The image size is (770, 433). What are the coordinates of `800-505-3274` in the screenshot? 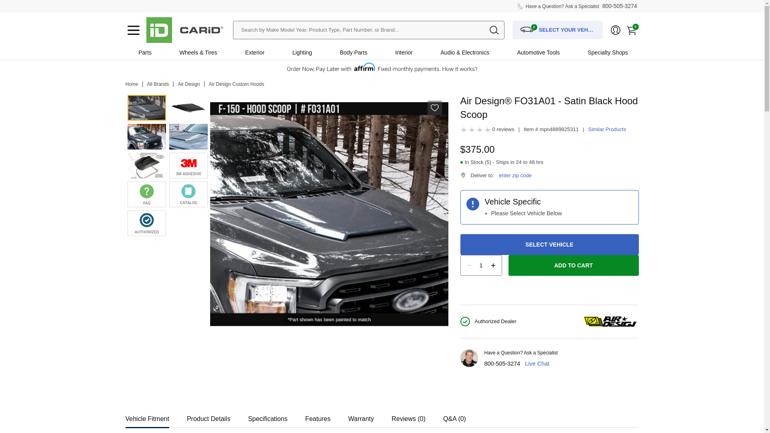 It's located at (620, 6).